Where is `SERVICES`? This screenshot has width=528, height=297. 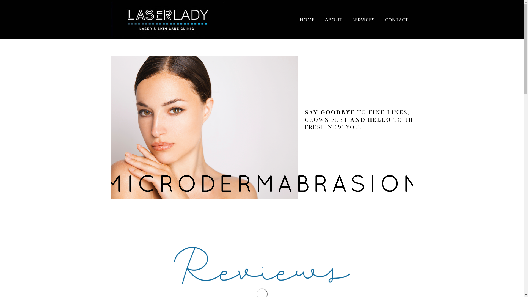 SERVICES is located at coordinates (364, 20).